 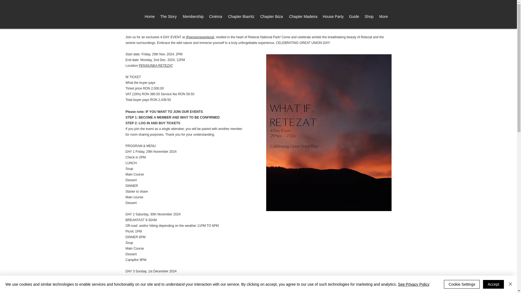 What do you see at coordinates (156, 66) in the screenshot?
I see `PENSIUNEA RETEZAT` at bounding box center [156, 66].